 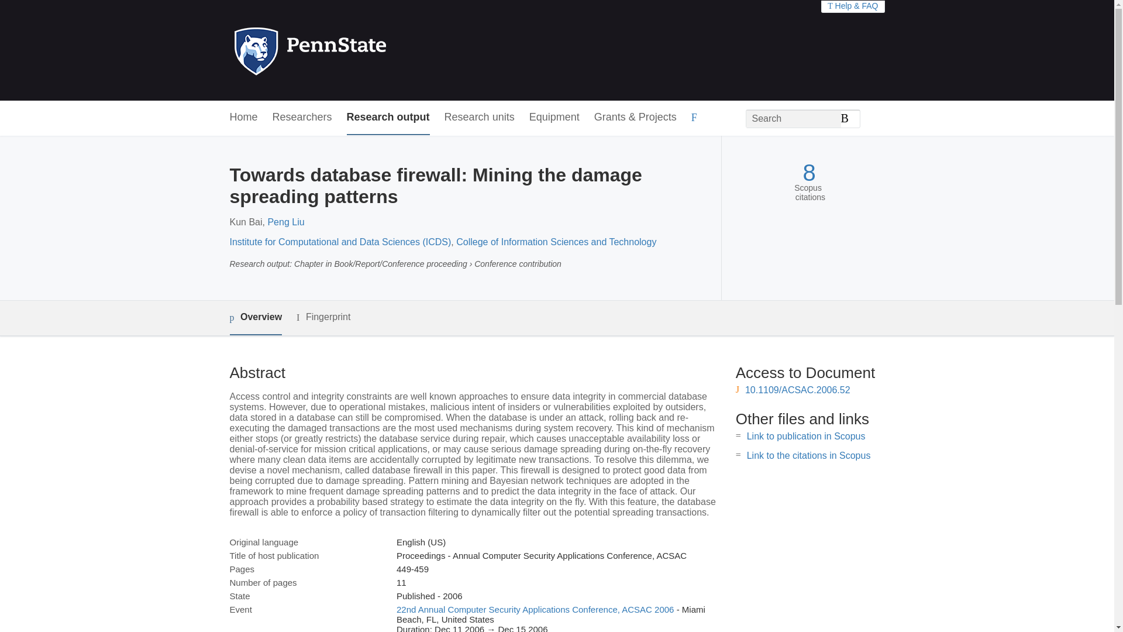 I want to click on Researchers, so click(x=302, y=118).